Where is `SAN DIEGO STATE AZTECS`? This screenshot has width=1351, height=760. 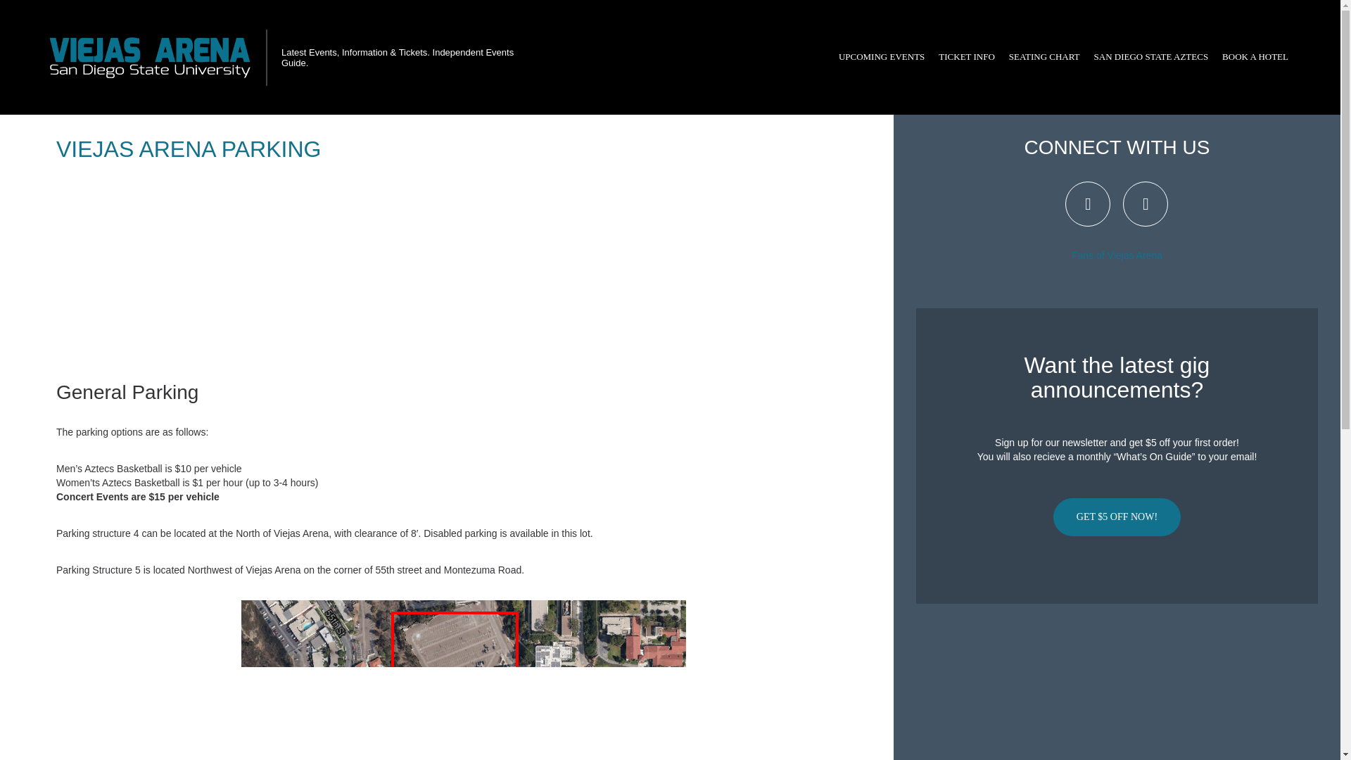
SAN DIEGO STATE AZTECS is located at coordinates (1151, 57).